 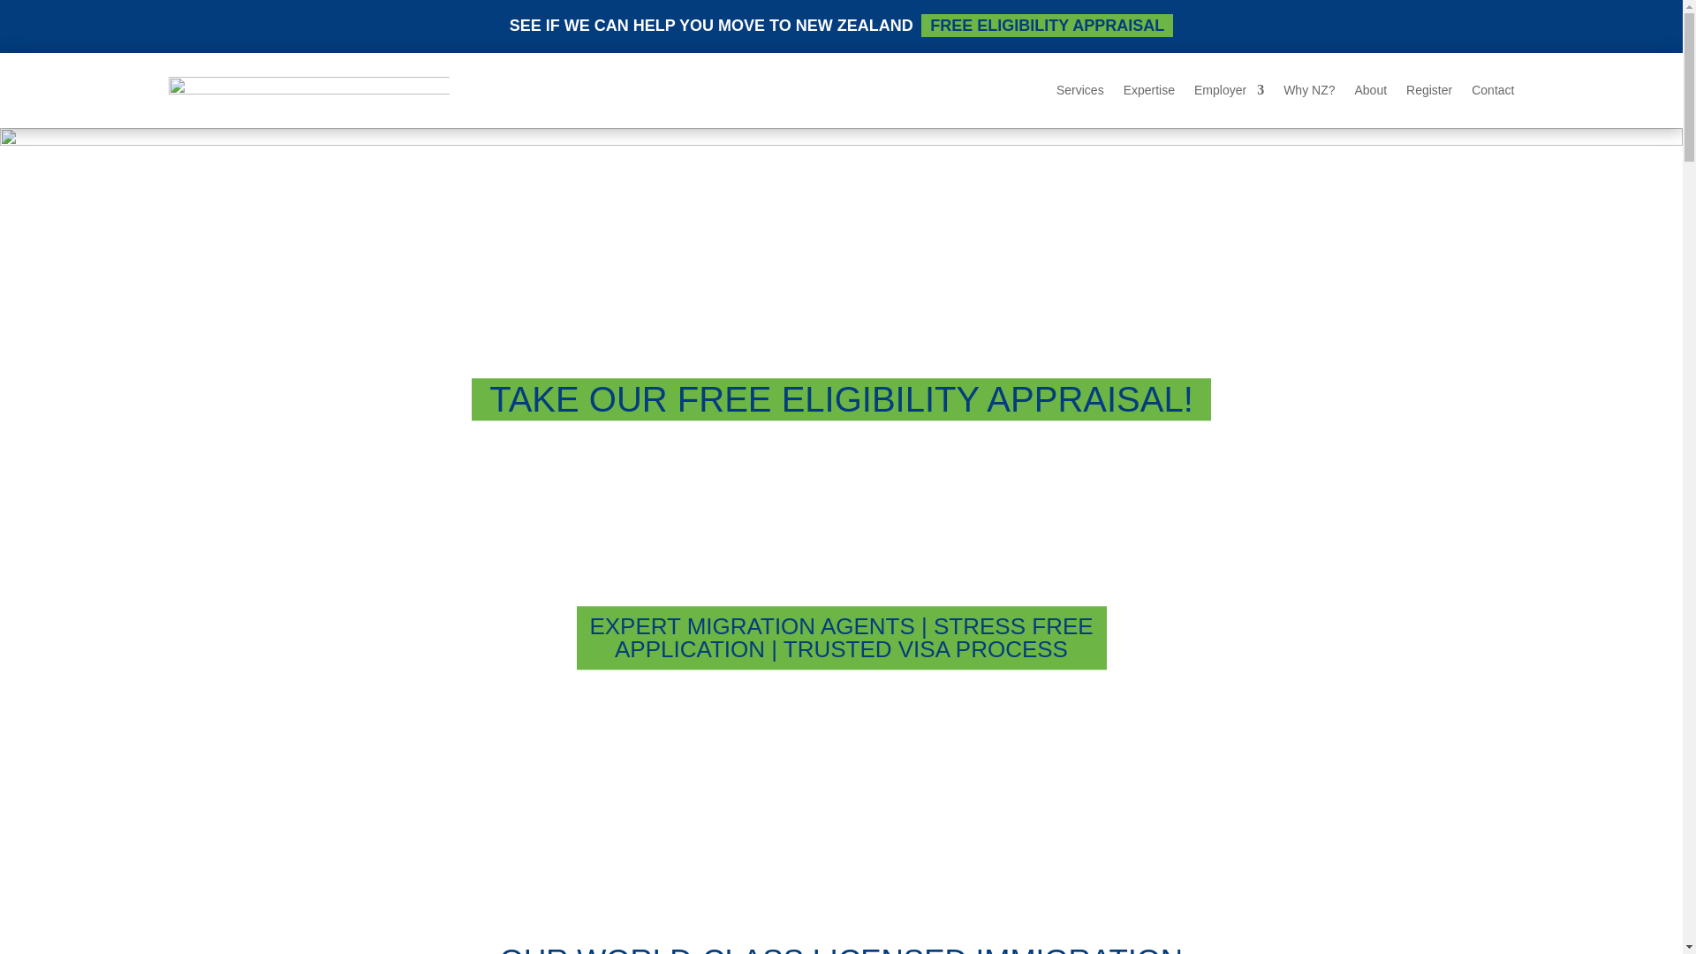 What do you see at coordinates (1309, 94) in the screenshot?
I see `Why NZ?` at bounding box center [1309, 94].